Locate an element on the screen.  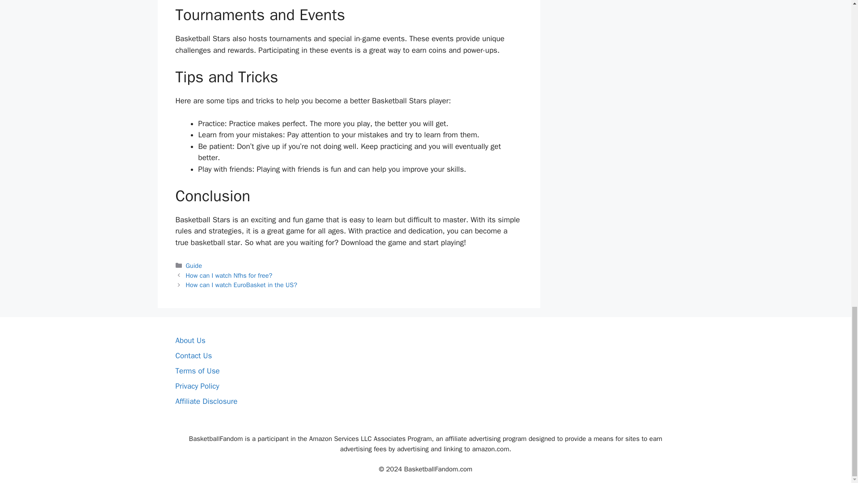
Guide is located at coordinates (194, 266).